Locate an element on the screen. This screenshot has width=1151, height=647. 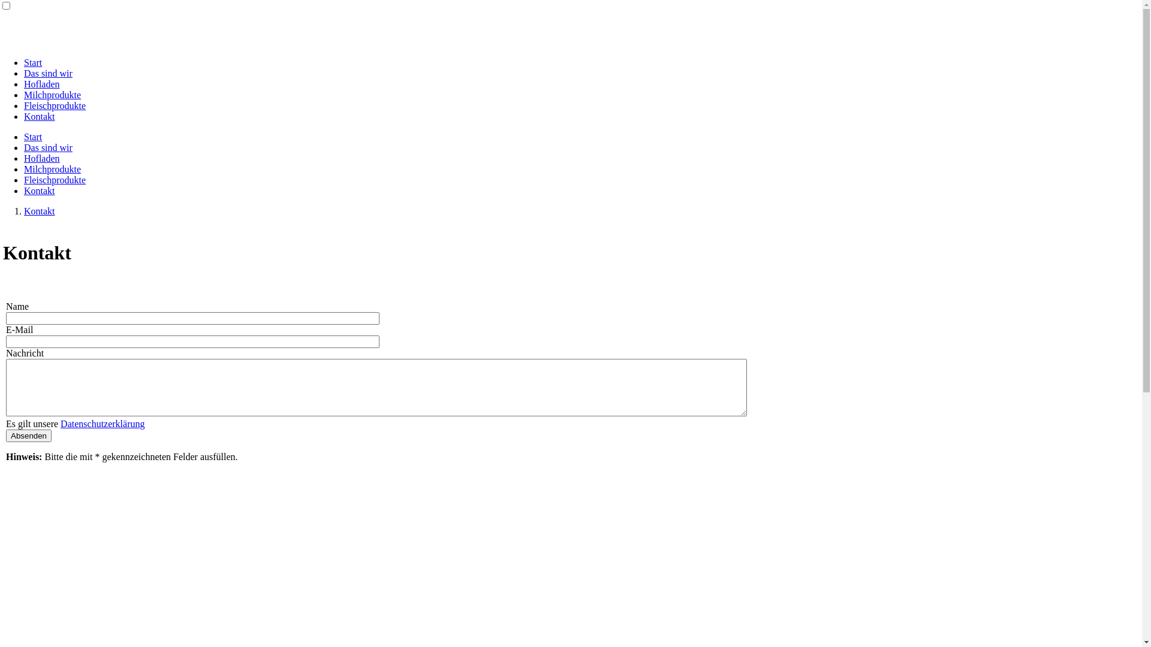
Start is located at coordinates (33, 137).